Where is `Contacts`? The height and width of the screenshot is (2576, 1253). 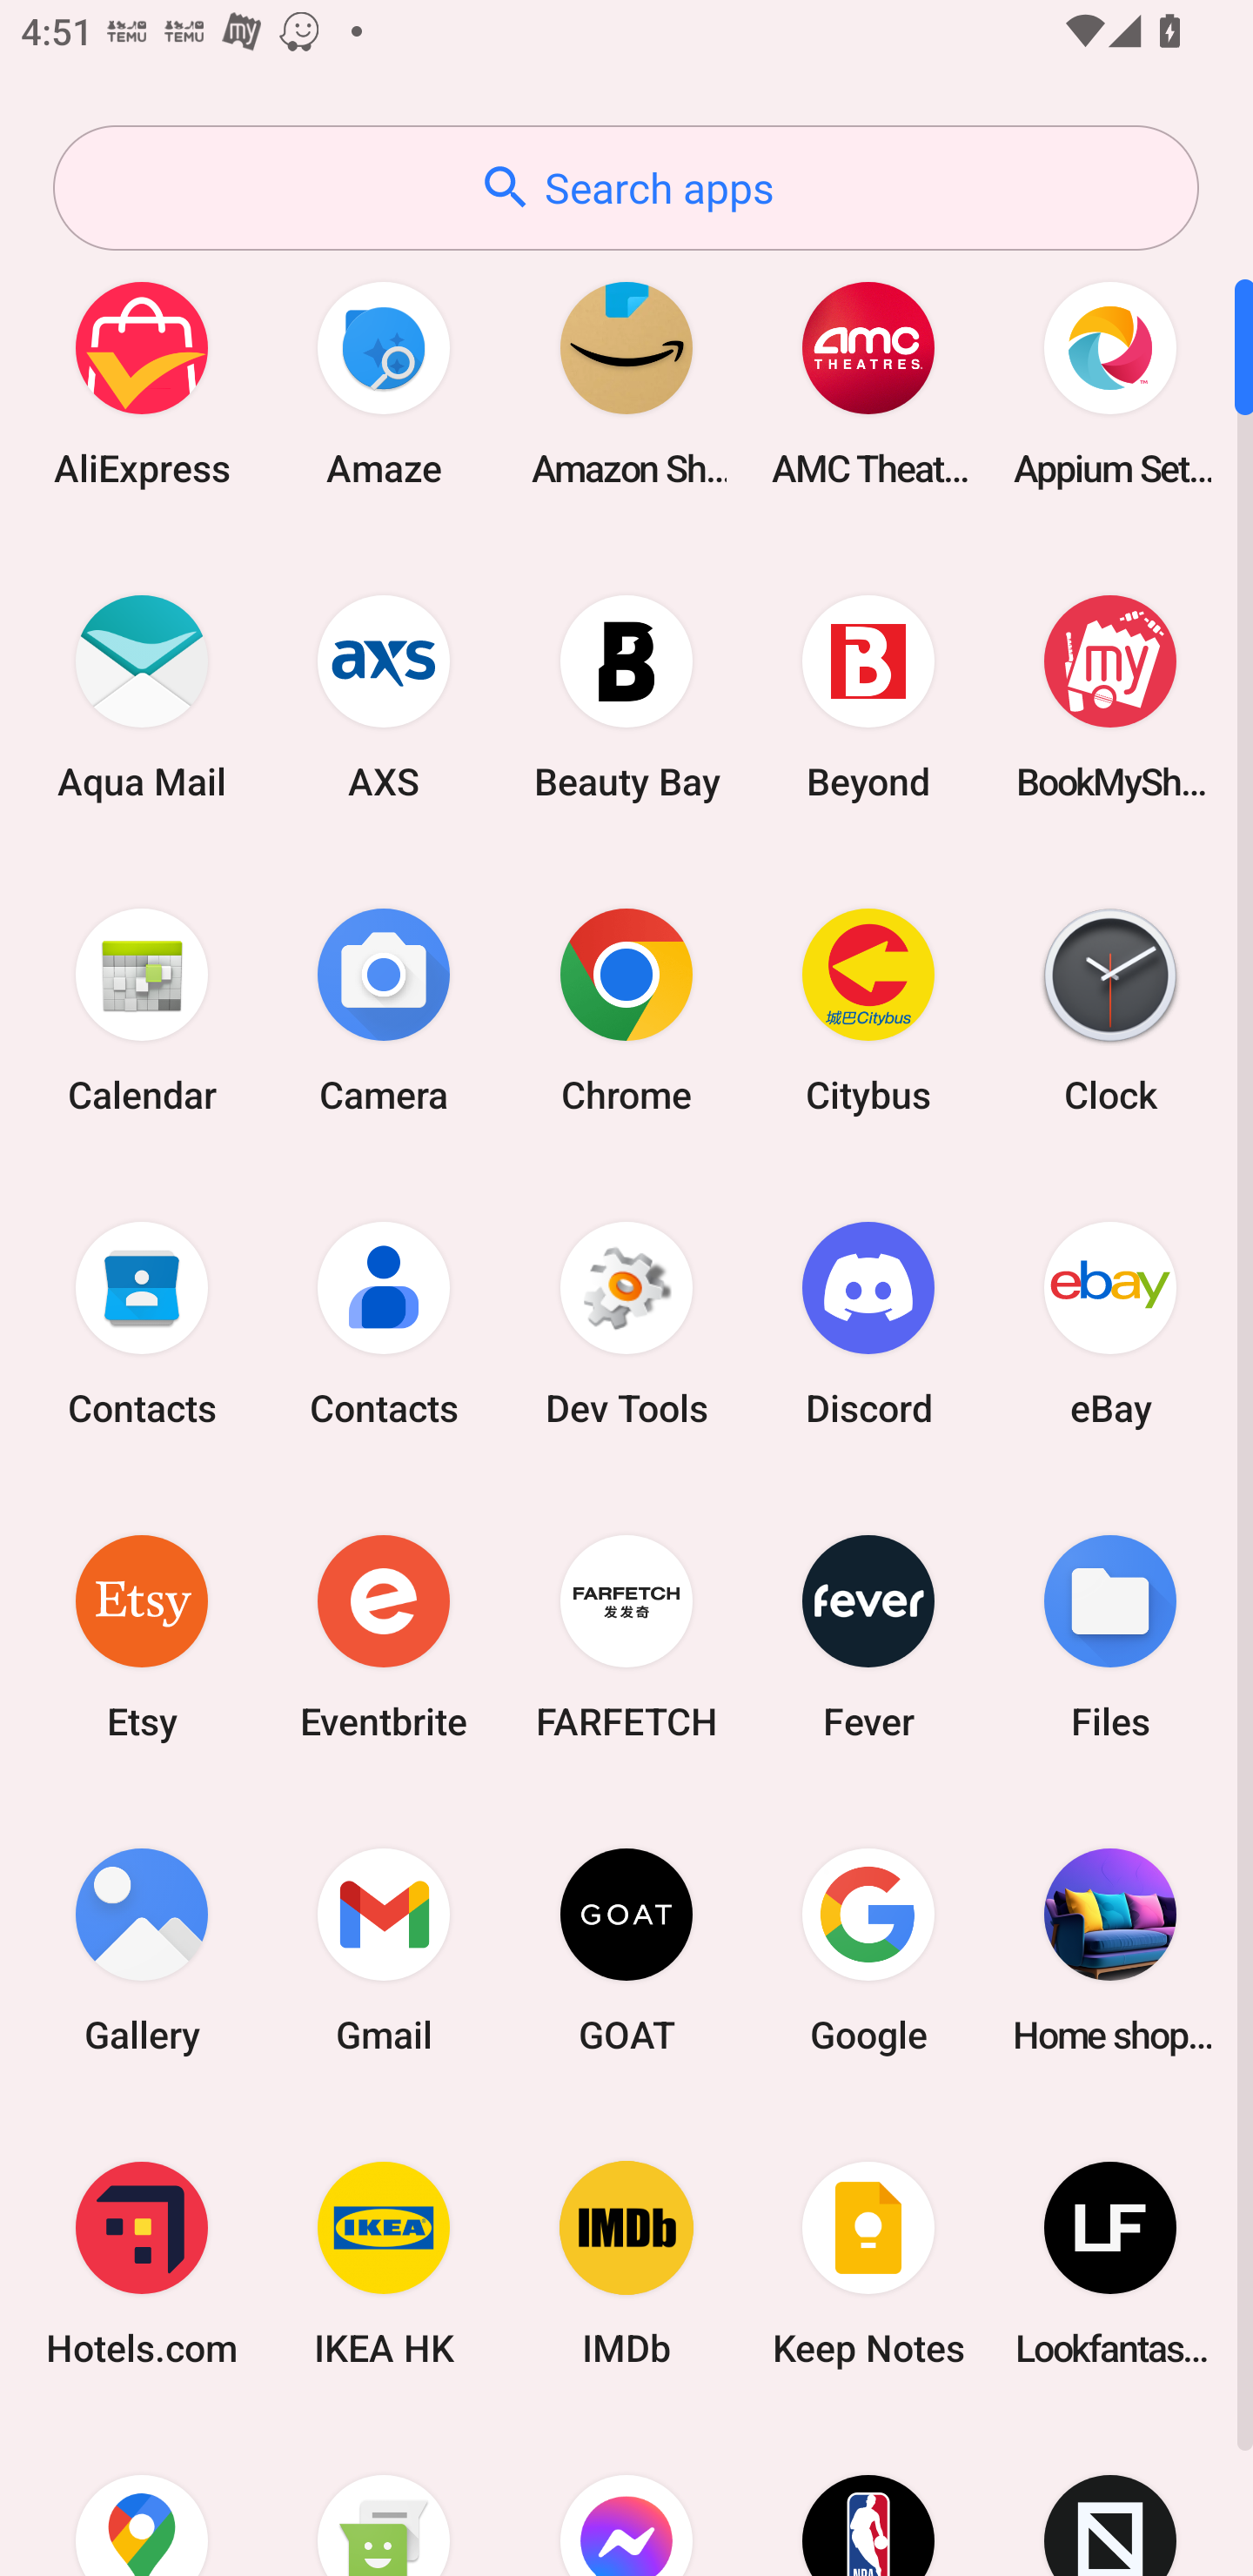 Contacts is located at coordinates (384, 1323).